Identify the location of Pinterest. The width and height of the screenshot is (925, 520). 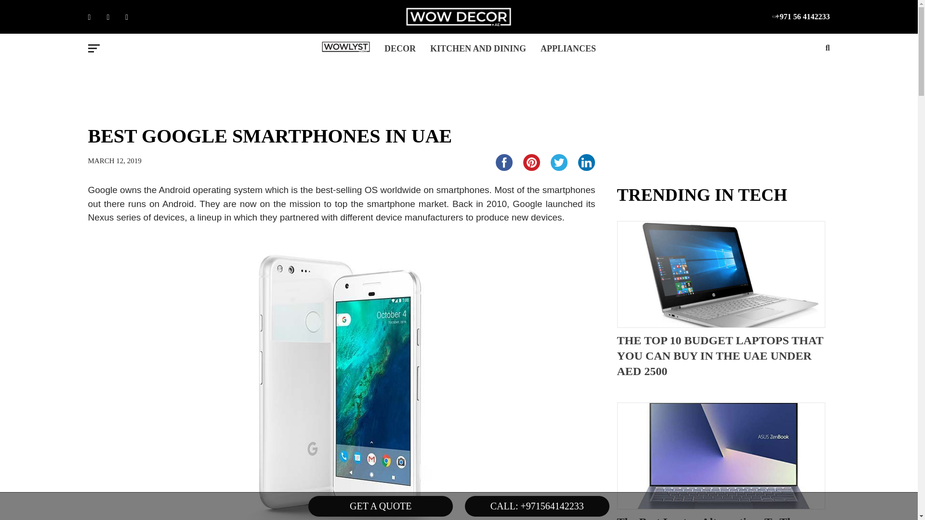
(531, 162).